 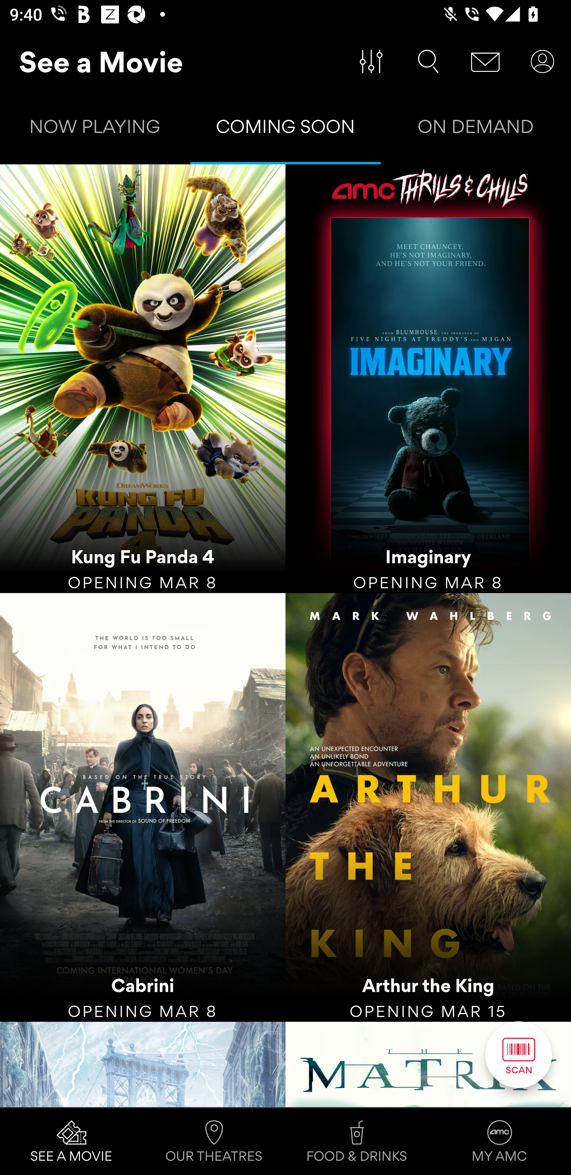 I want to click on ON DEMAND
Tab 3 of 3, so click(x=476, y=129).